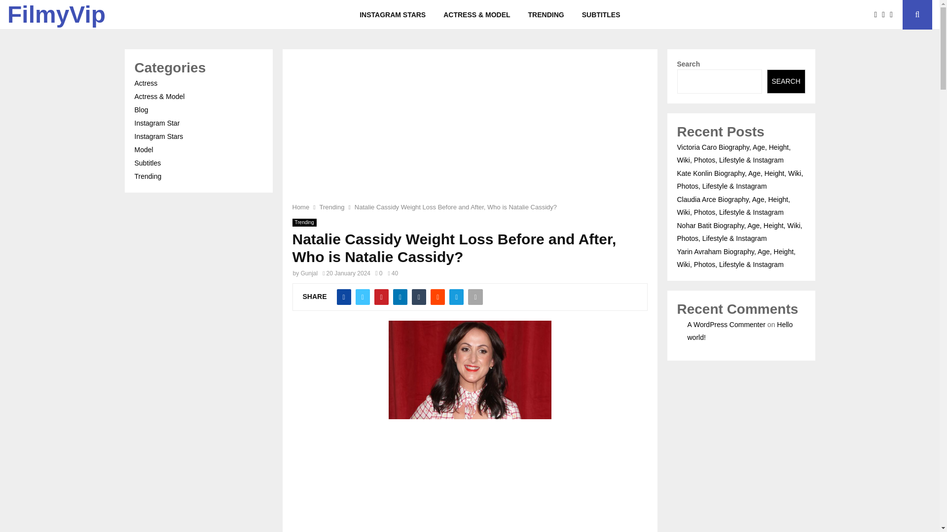 This screenshot has width=947, height=532. I want to click on 0, so click(379, 273).